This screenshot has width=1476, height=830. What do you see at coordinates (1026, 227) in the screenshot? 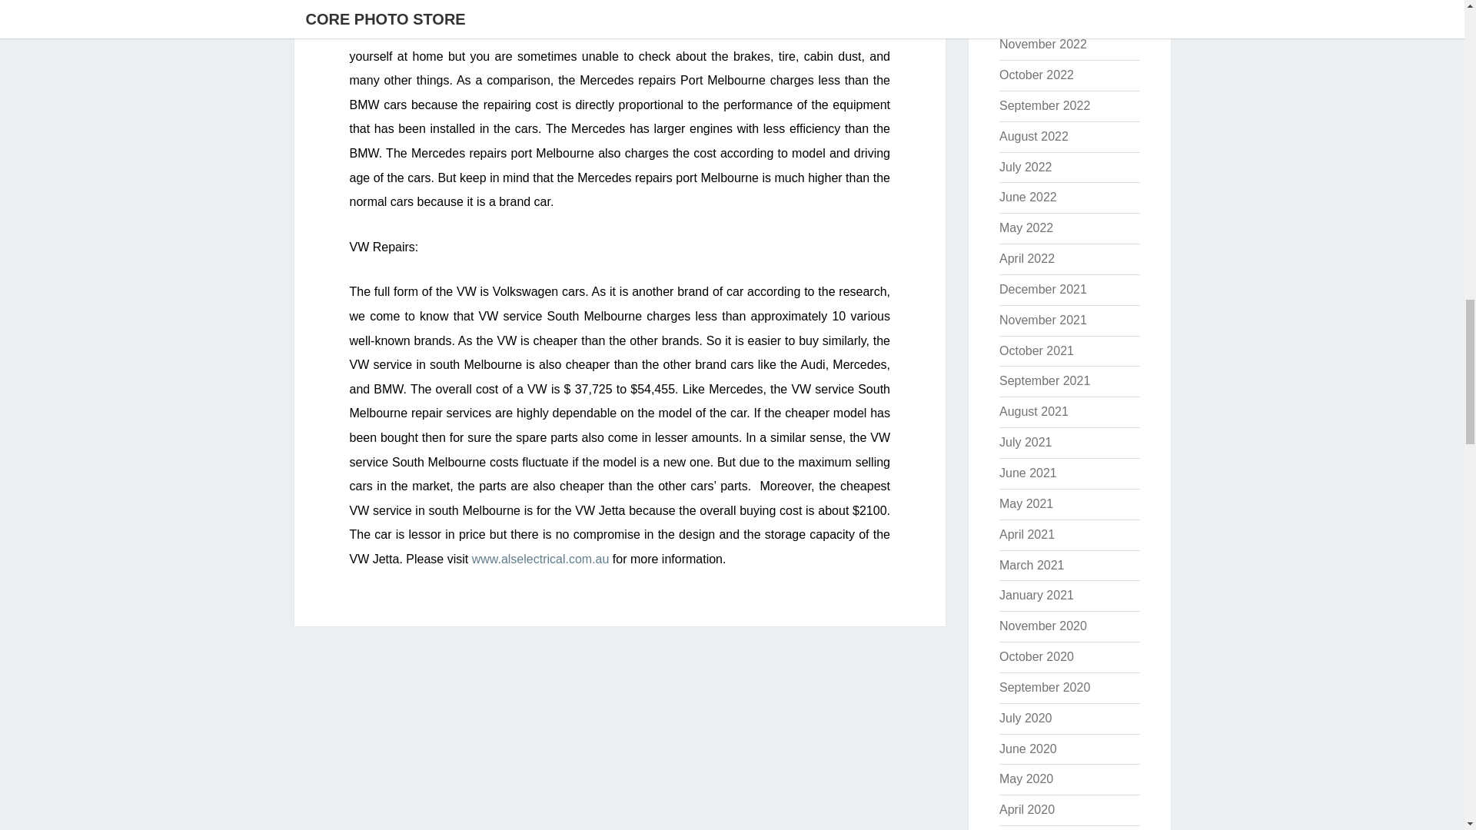
I see `May 2022` at bounding box center [1026, 227].